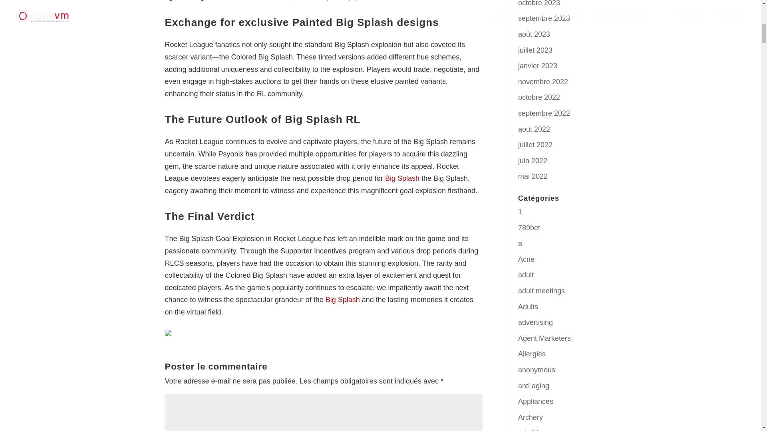  I want to click on septembre 2023, so click(544, 18).